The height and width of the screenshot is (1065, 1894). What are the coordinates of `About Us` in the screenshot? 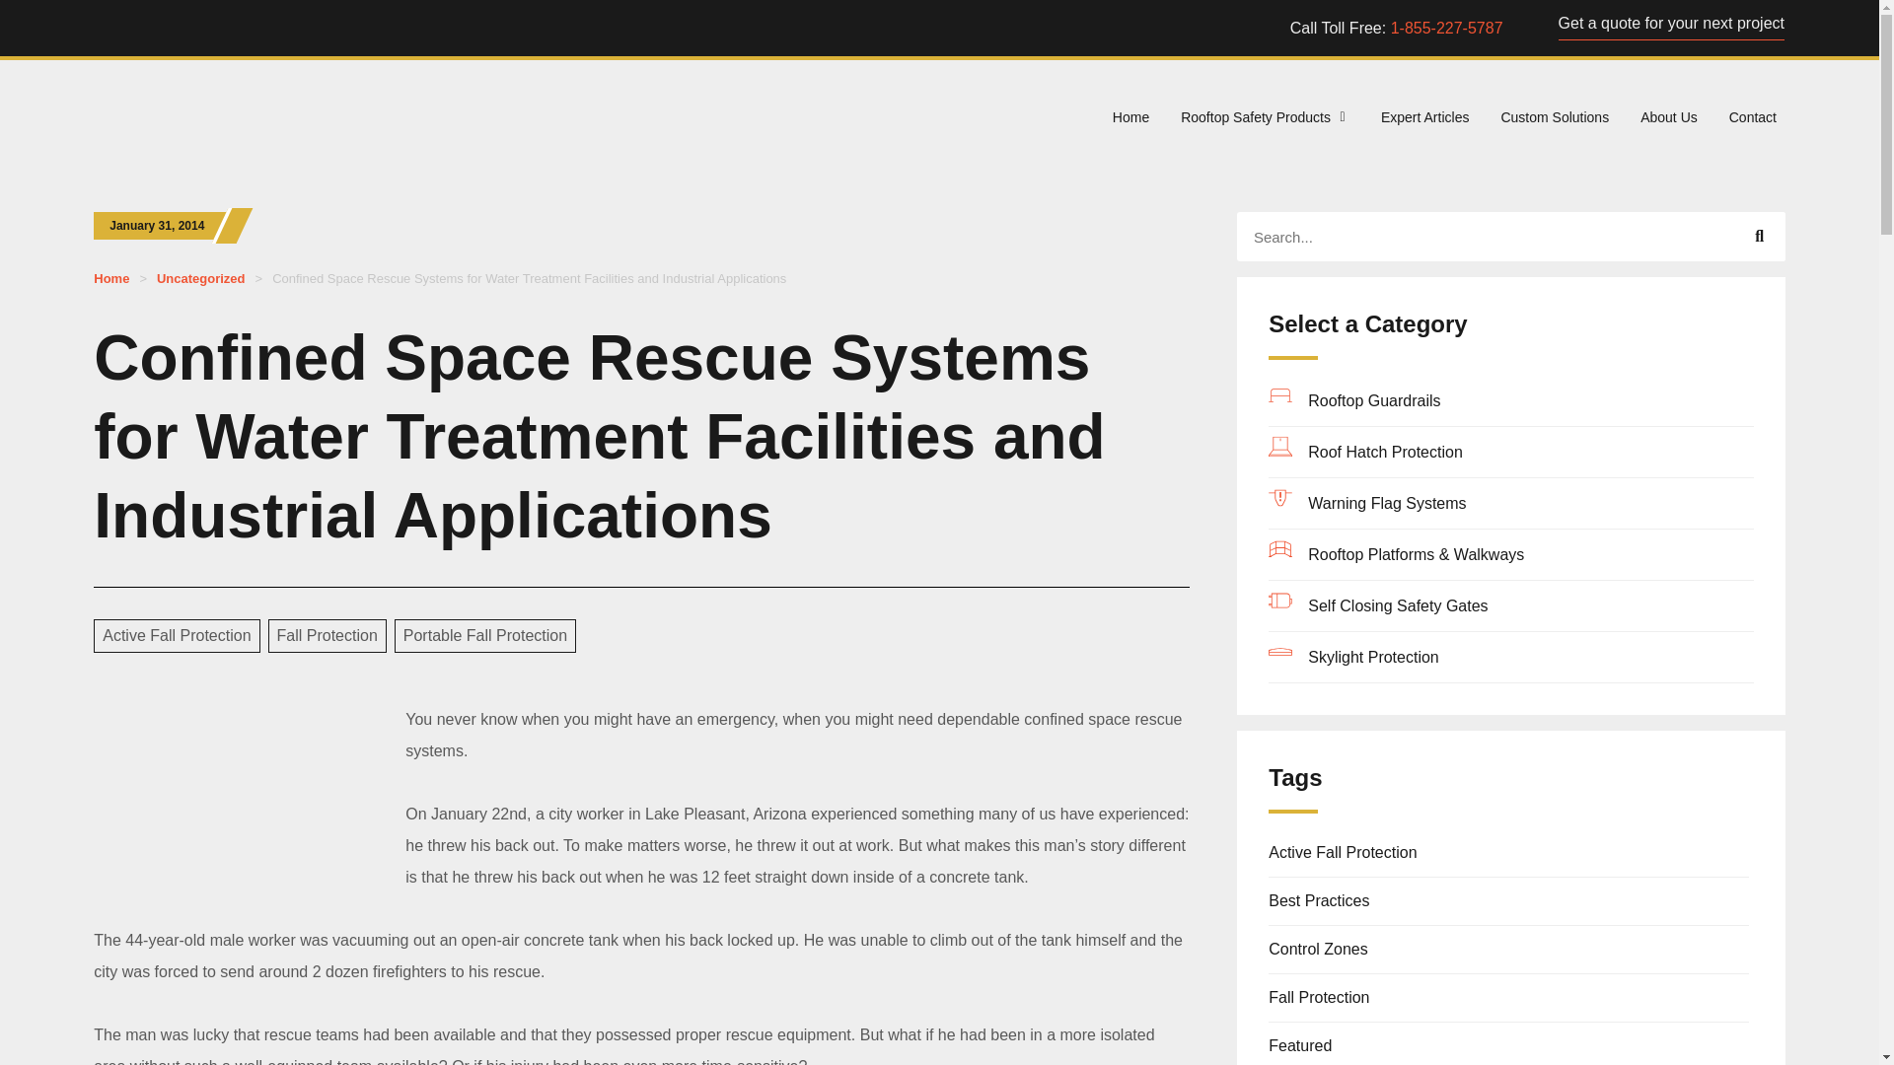 It's located at (1668, 117).